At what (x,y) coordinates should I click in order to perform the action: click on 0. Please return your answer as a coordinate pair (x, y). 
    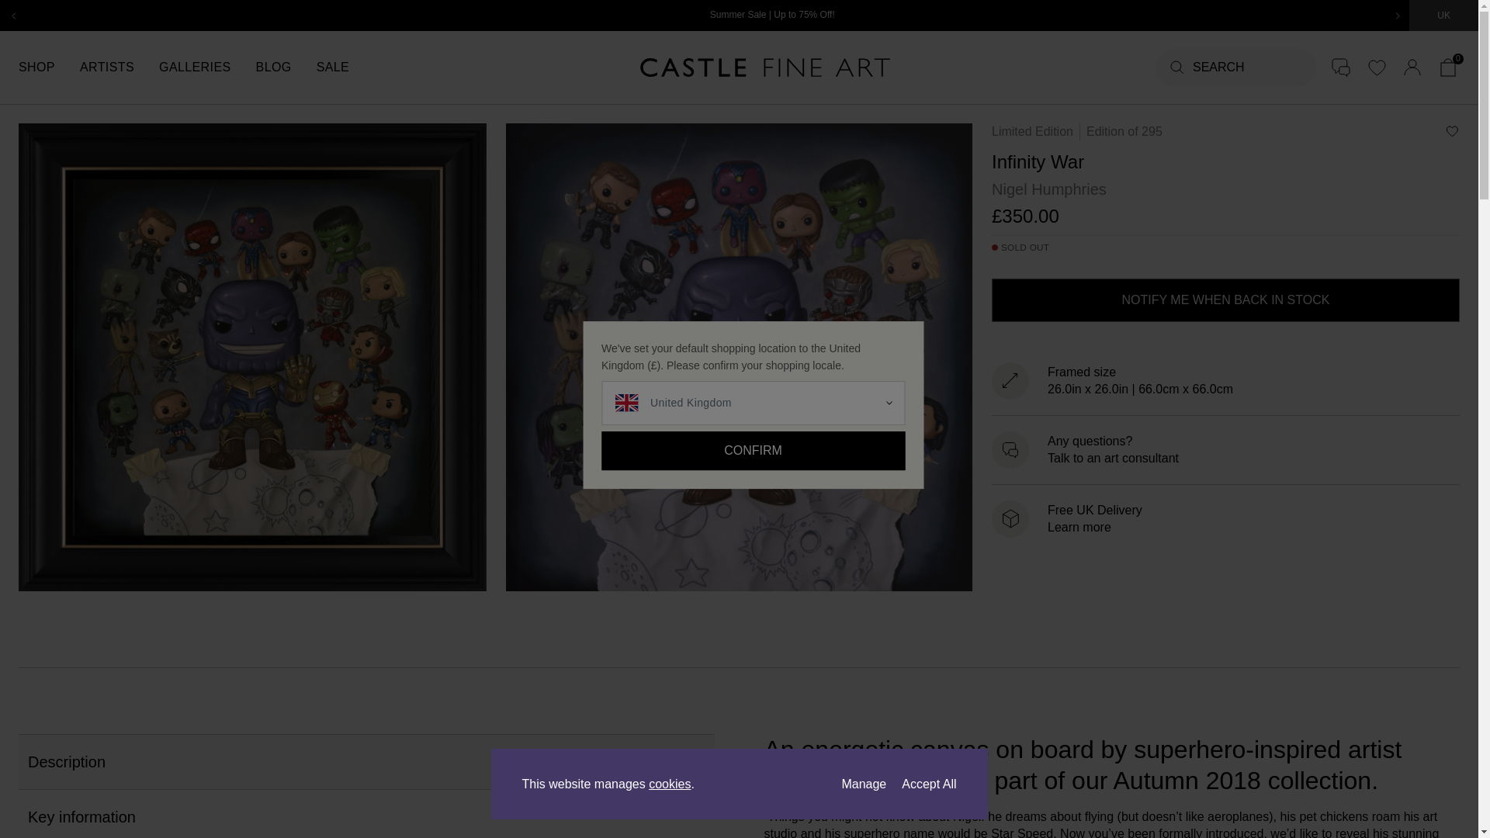
    Looking at the image, I should click on (1448, 67).